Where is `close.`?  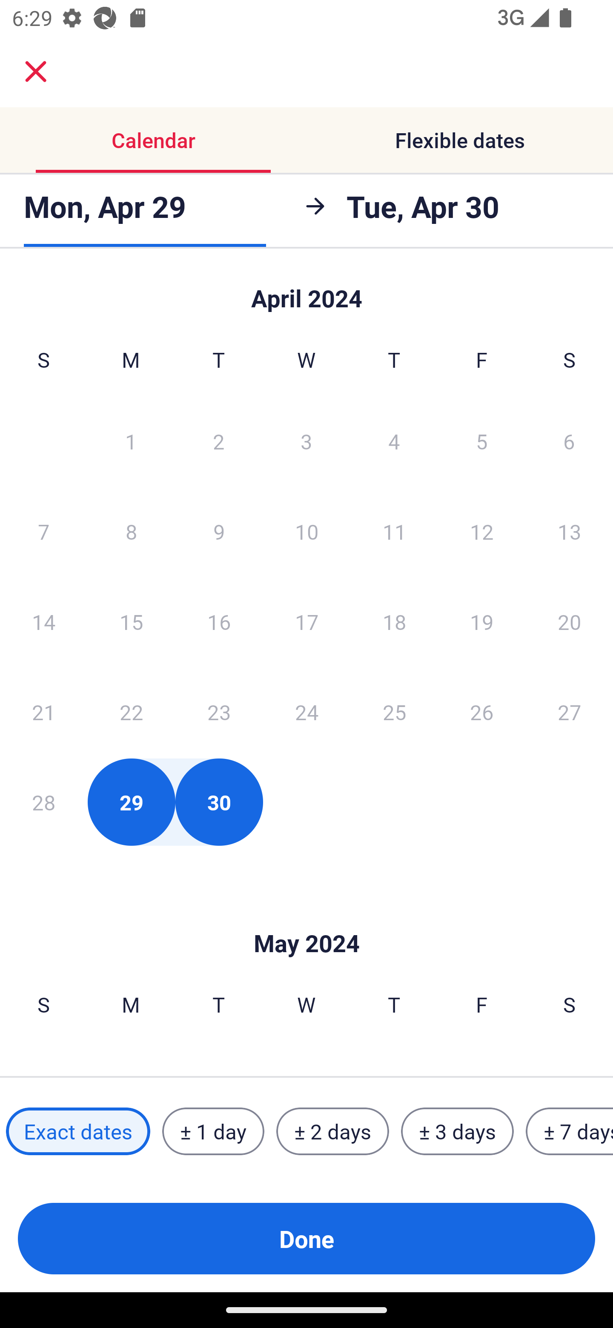
close. is located at coordinates (36, 72).